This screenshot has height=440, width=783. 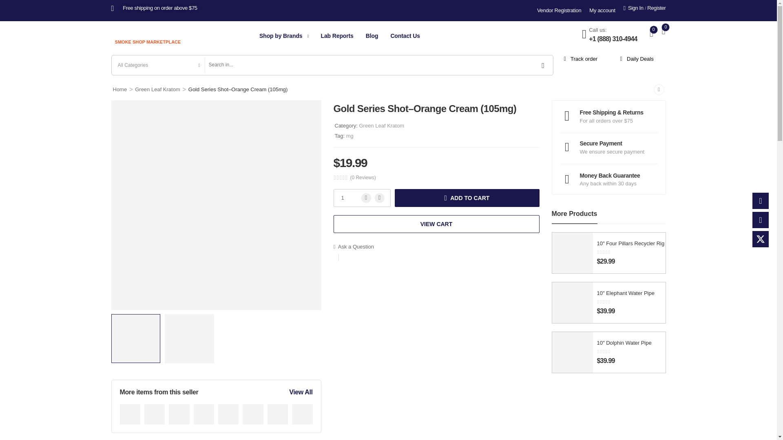 I want to click on Track order, so click(x=579, y=59).